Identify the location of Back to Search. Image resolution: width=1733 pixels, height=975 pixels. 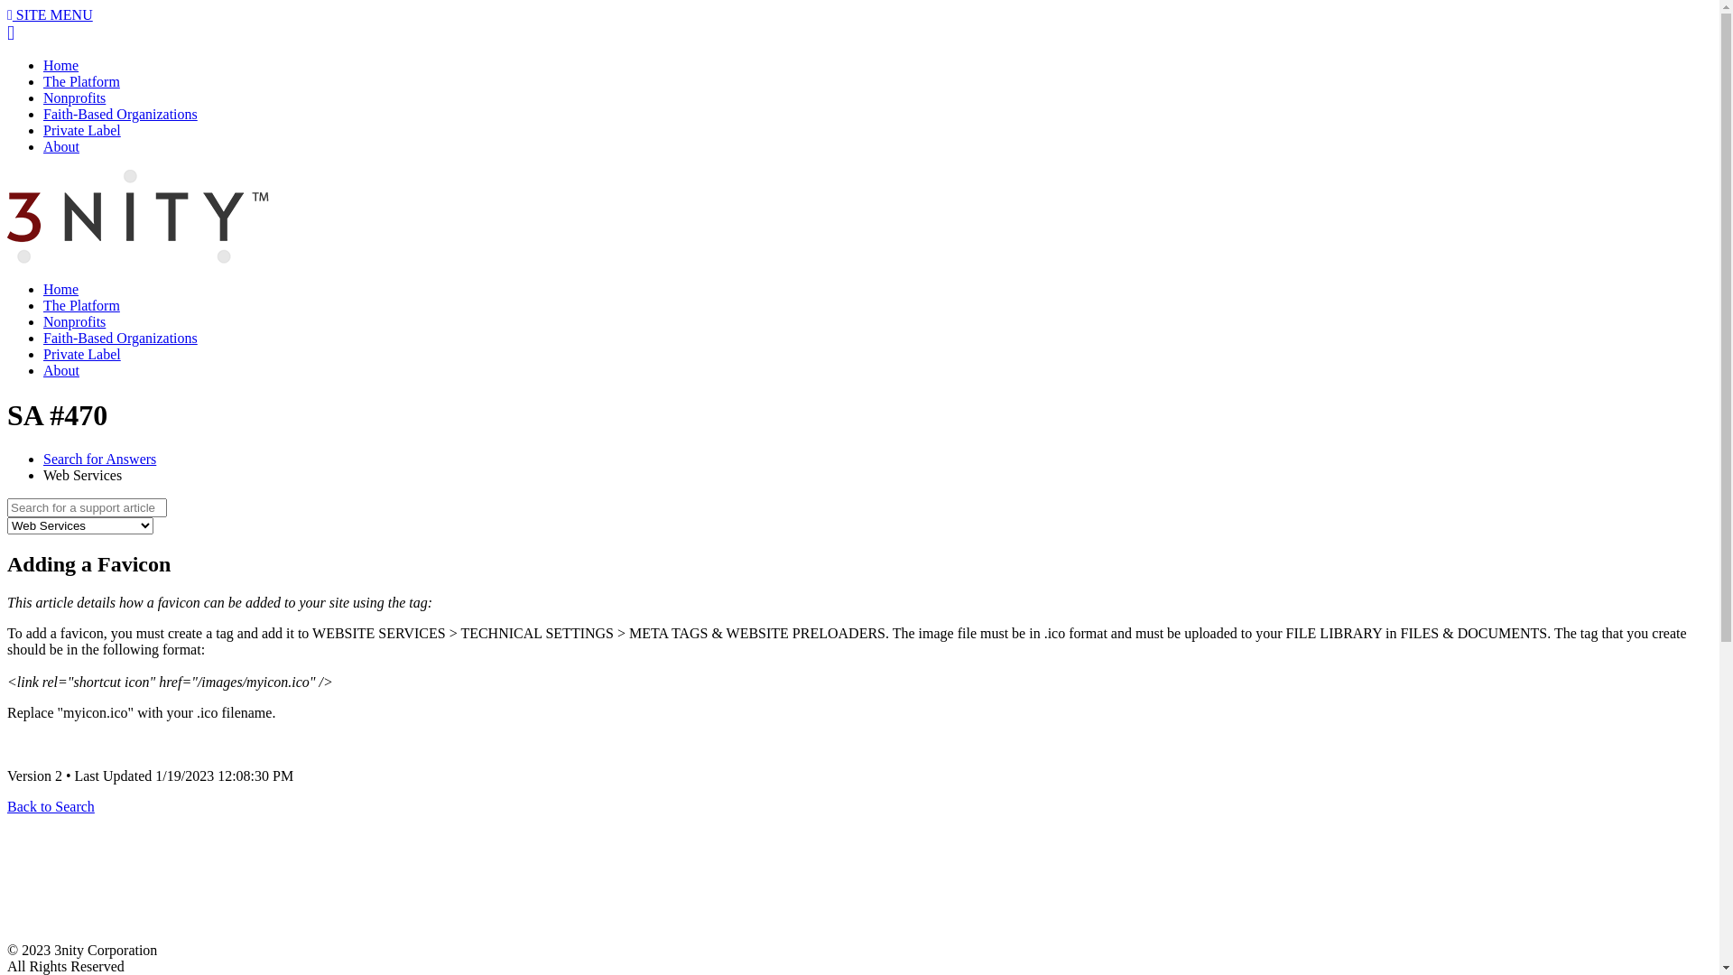
(51, 807).